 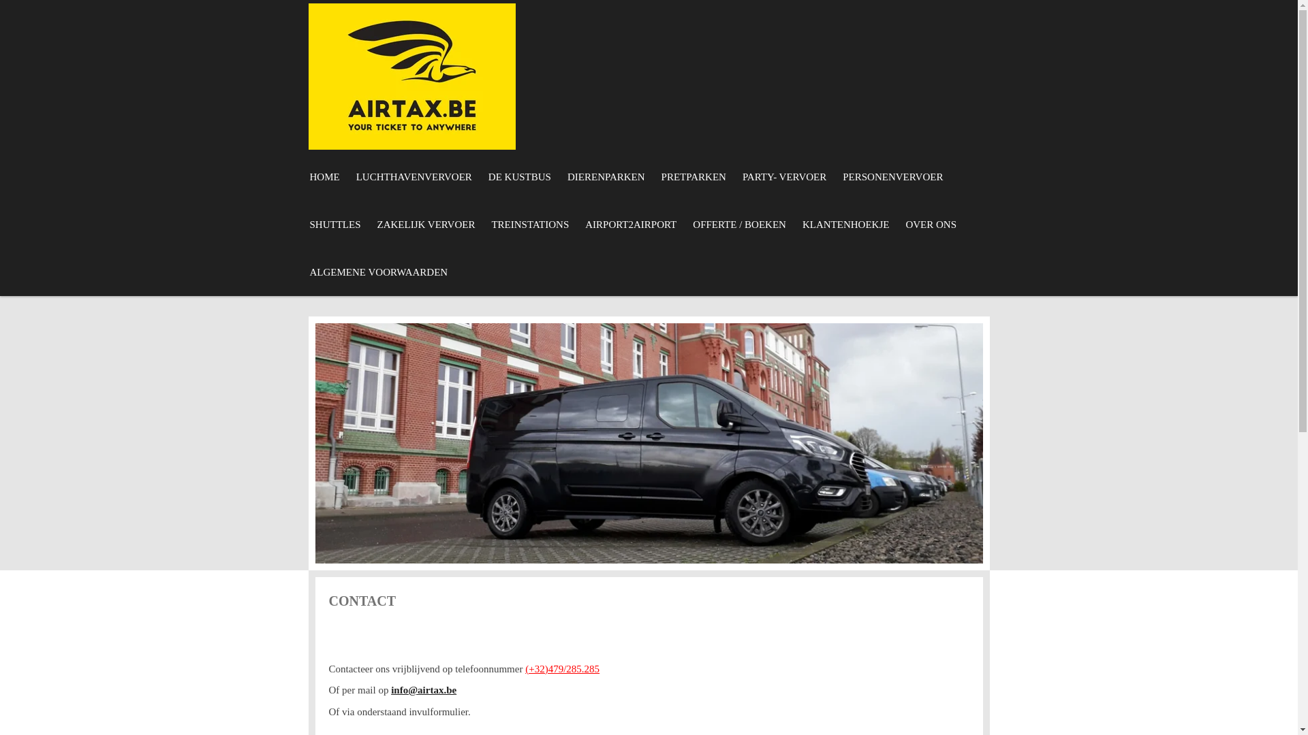 I want to click on PARTY- VERVOER, so click(x=785, y=177).